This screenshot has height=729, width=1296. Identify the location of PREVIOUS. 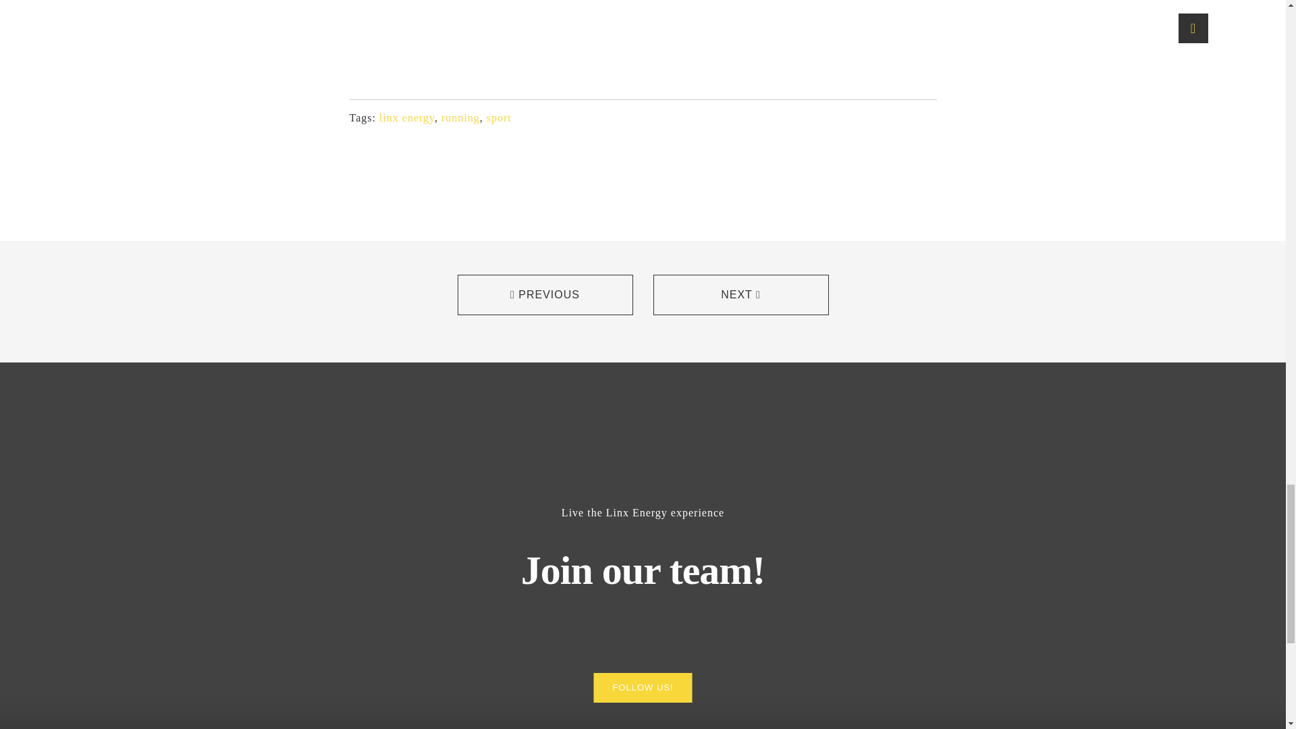
(545, 294).